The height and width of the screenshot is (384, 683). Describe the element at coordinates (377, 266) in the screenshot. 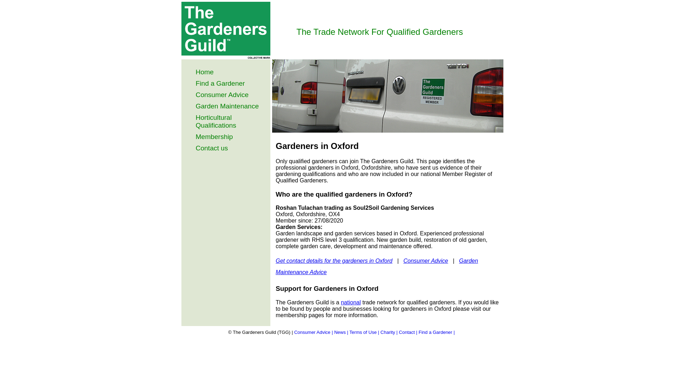

I see `Garden Maintenance Advice` at that location.